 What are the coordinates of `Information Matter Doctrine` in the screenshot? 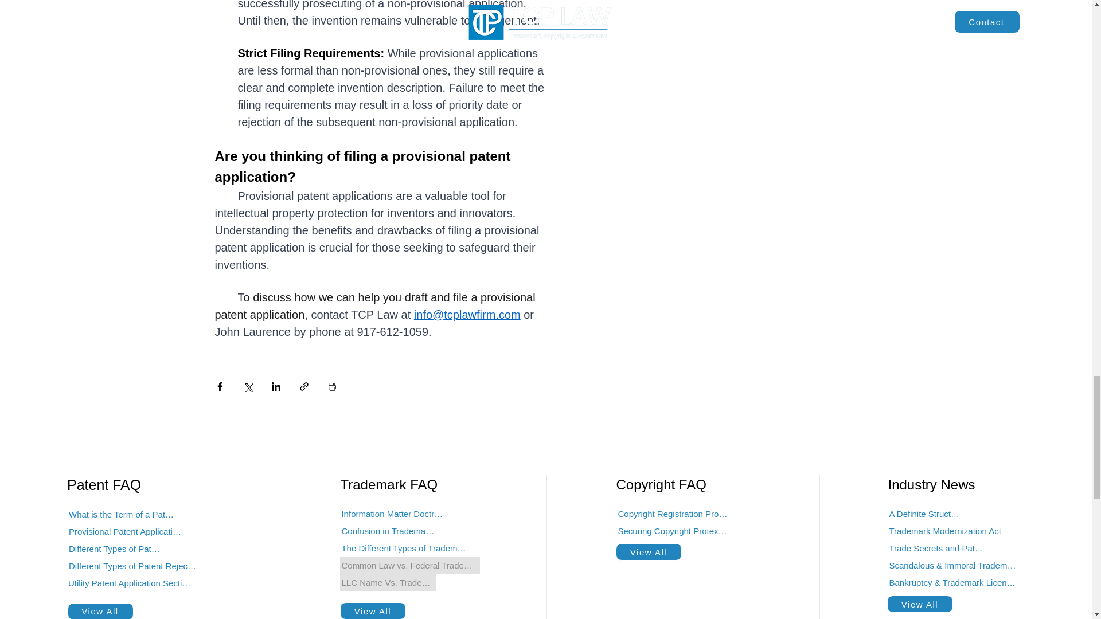 It's located at (393, 514).